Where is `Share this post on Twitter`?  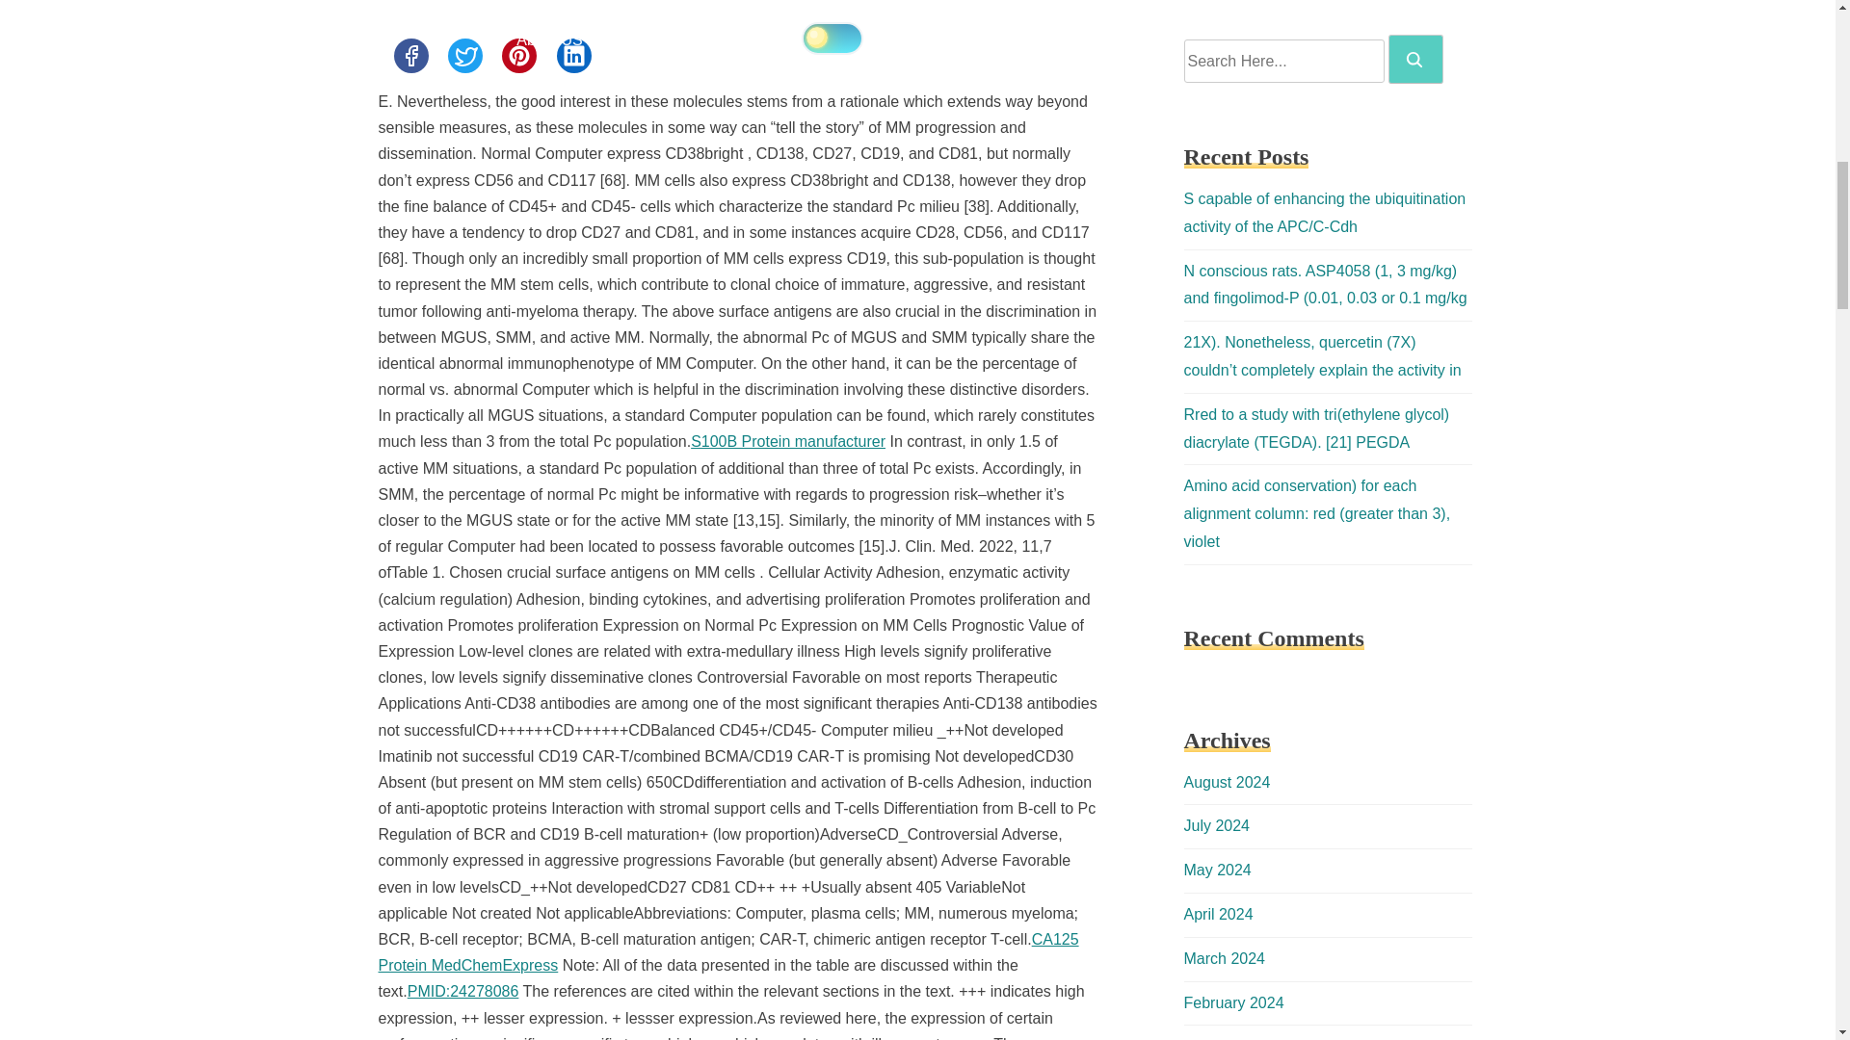 Share this post on Twitter is located at coordinates (464, 55).